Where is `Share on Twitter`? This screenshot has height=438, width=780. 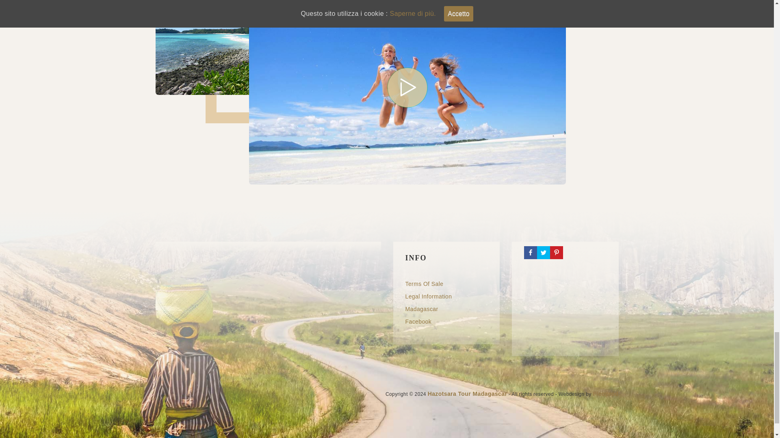
Share on Twitter is located at coordinates (544, 252).